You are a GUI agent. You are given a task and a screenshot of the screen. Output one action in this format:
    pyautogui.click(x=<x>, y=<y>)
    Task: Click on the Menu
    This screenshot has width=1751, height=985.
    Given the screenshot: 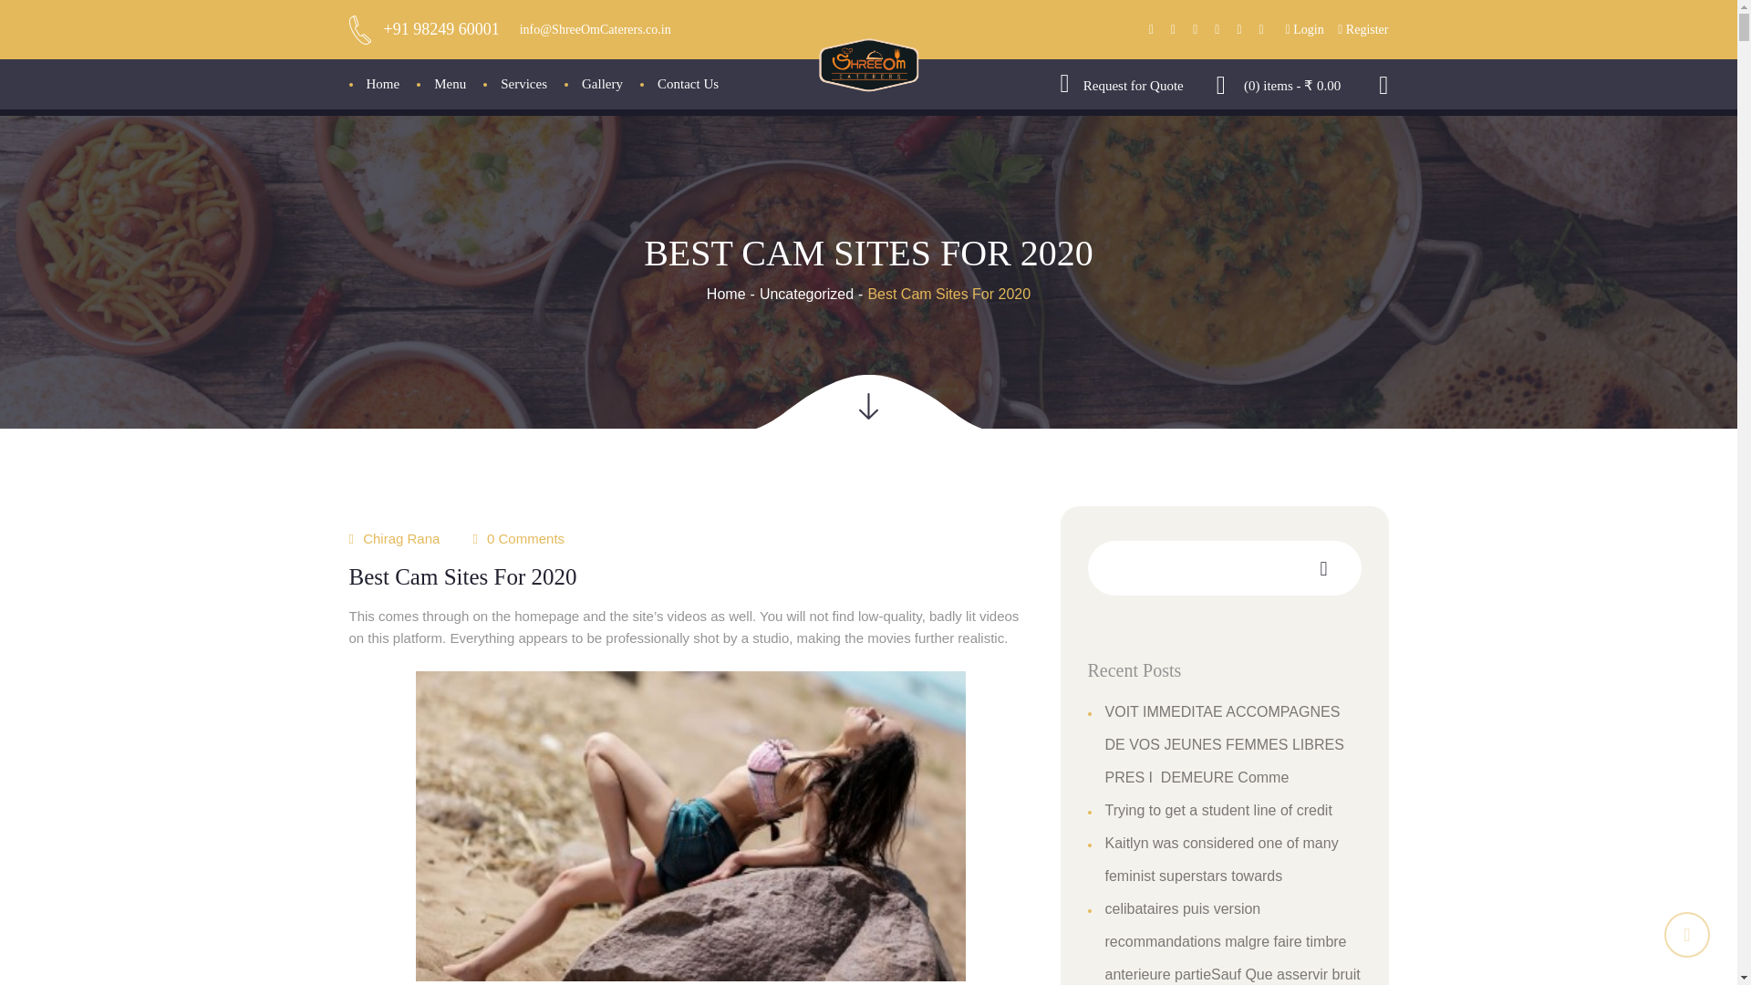 What is the action you would take?
    pyautogui.click(x=449, y=84)
    